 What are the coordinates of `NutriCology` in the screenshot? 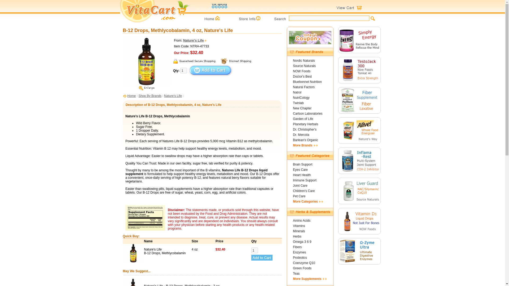 It's located at (301, 97).